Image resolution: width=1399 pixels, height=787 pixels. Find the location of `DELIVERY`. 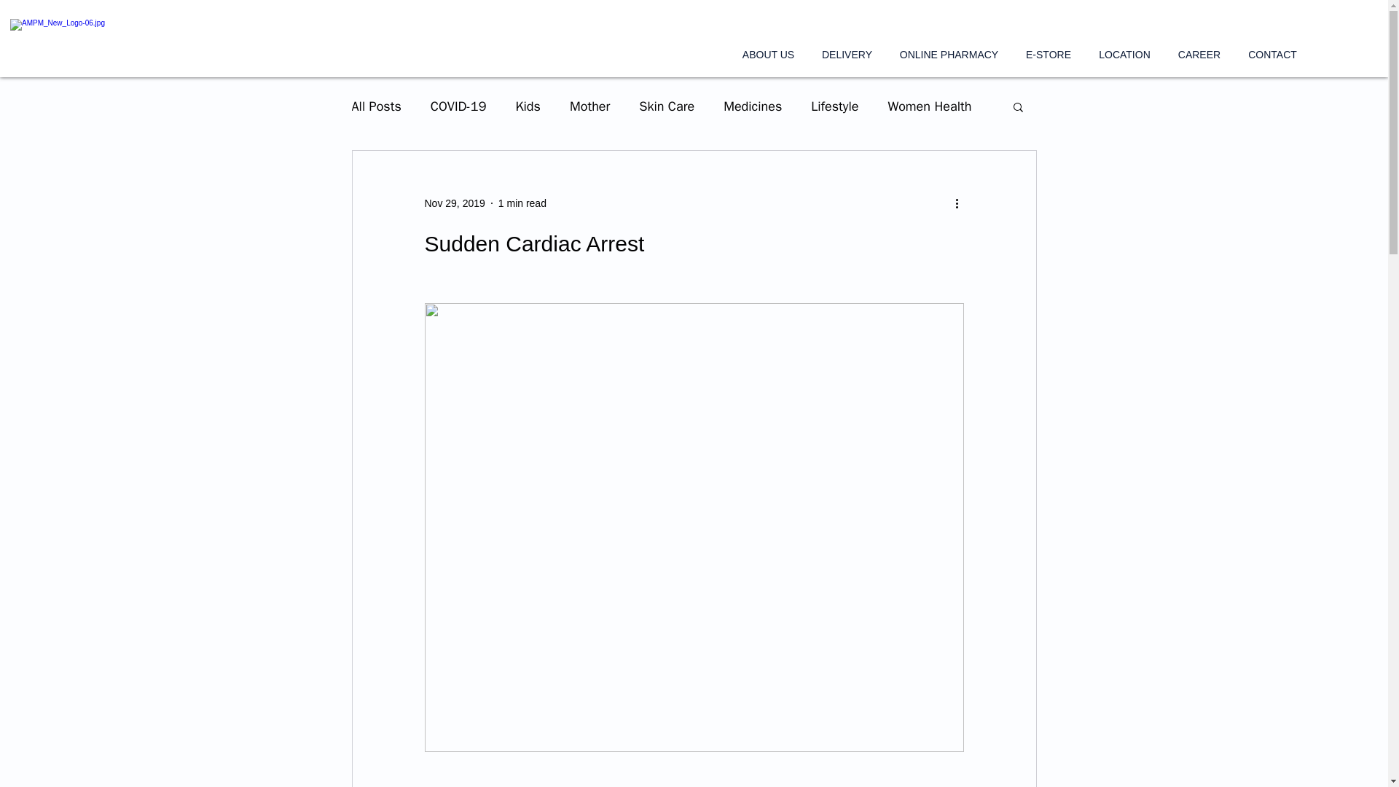

DELIVERY is located at coordinates (847, 54).